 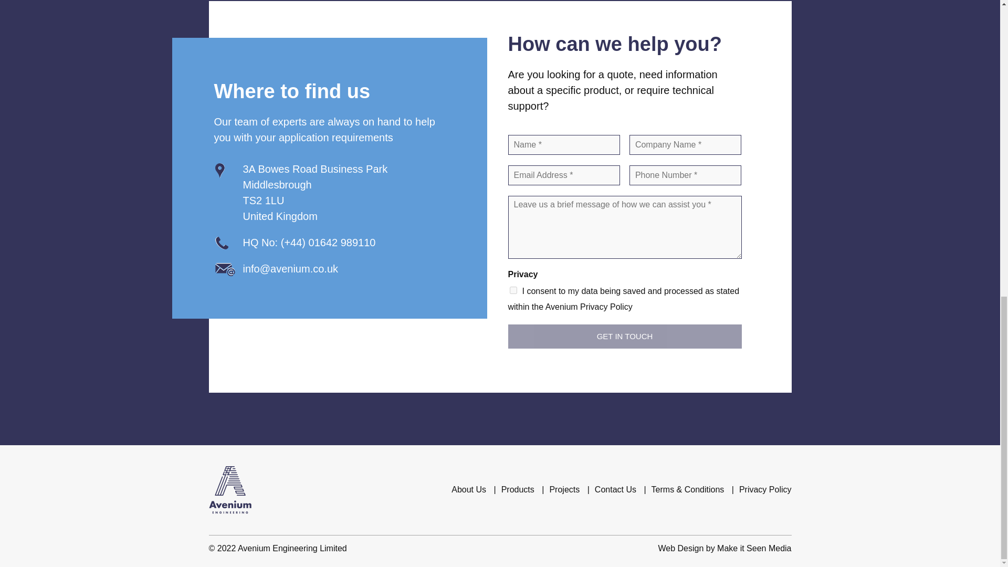 I want to click on About Us, so click(x=468, y=489).